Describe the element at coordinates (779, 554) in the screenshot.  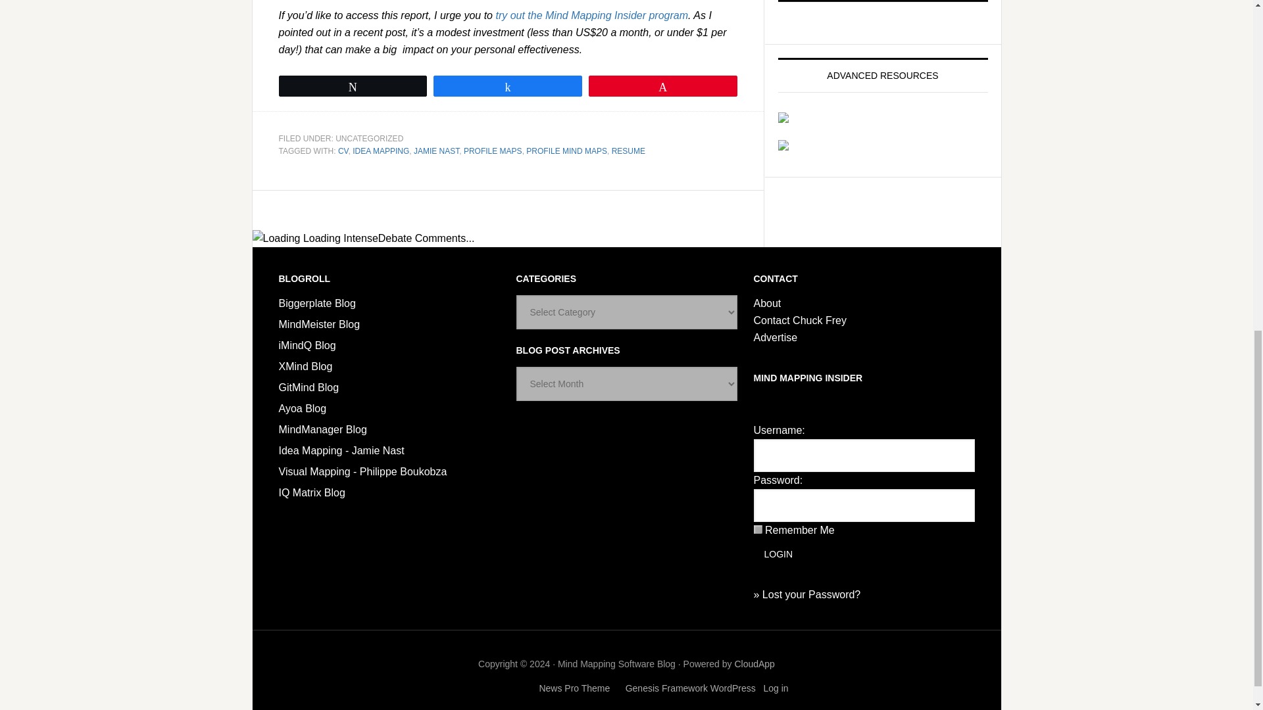
I see `Login` at that location.